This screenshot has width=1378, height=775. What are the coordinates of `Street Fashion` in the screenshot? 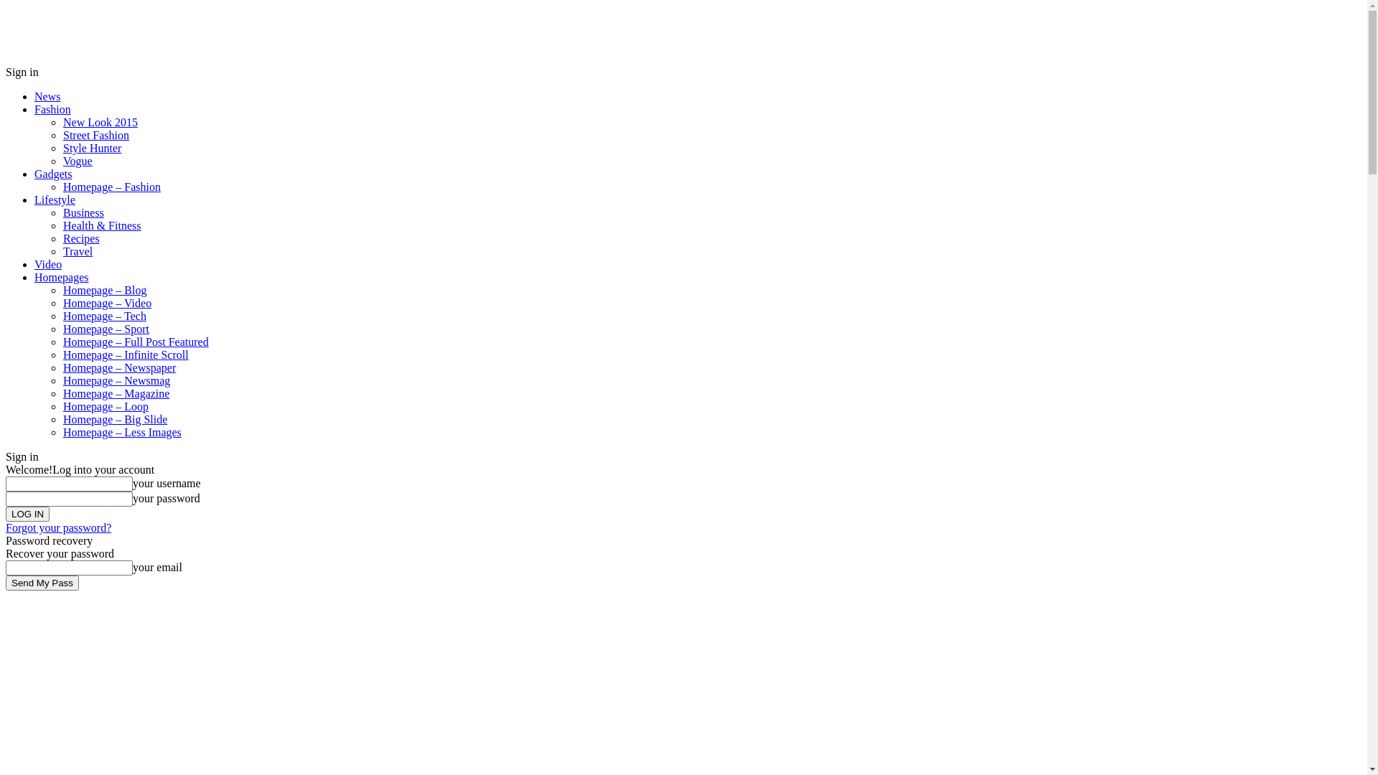 It's located at (96, 135).